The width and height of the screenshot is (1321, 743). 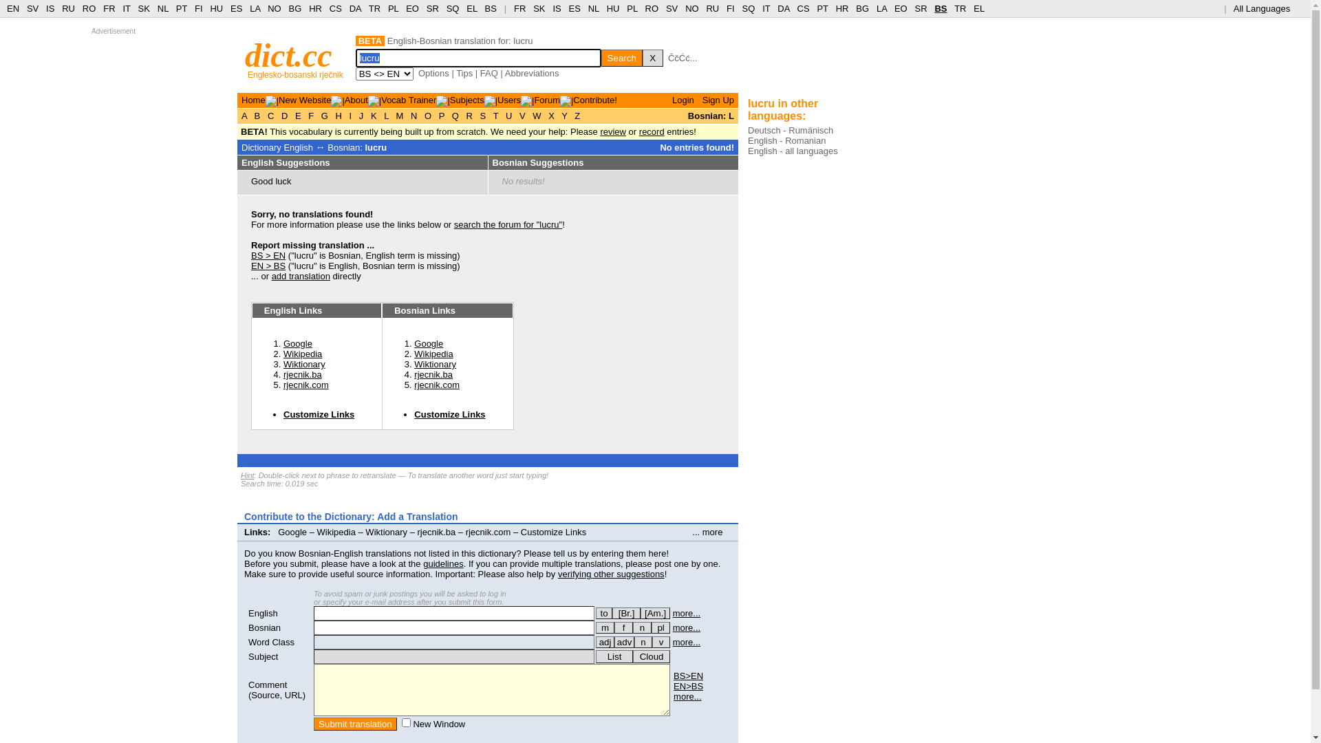 I want to click on CS, so click(x=803, y=8).